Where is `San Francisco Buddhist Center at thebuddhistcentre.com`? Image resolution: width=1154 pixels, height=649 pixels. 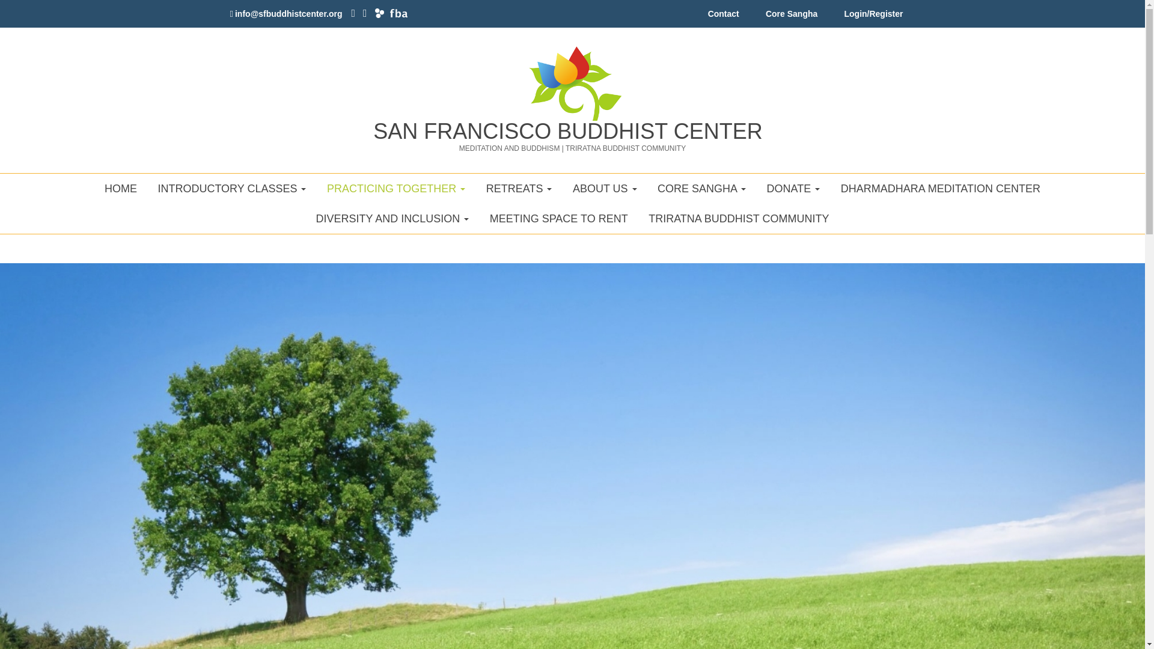 San Francisco Buddhist Center at thebuddhistcentre.com is located at coordinates (380, 14).